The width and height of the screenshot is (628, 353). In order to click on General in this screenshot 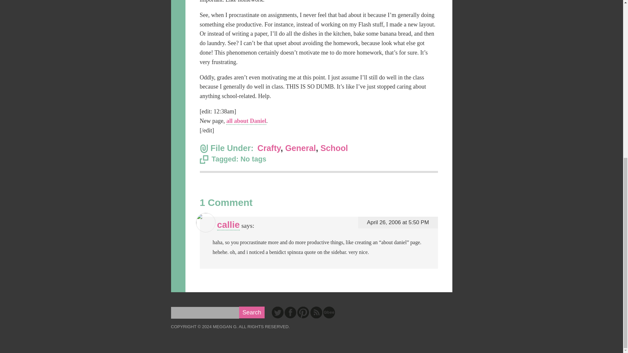, I will do `click(300, 148)`.